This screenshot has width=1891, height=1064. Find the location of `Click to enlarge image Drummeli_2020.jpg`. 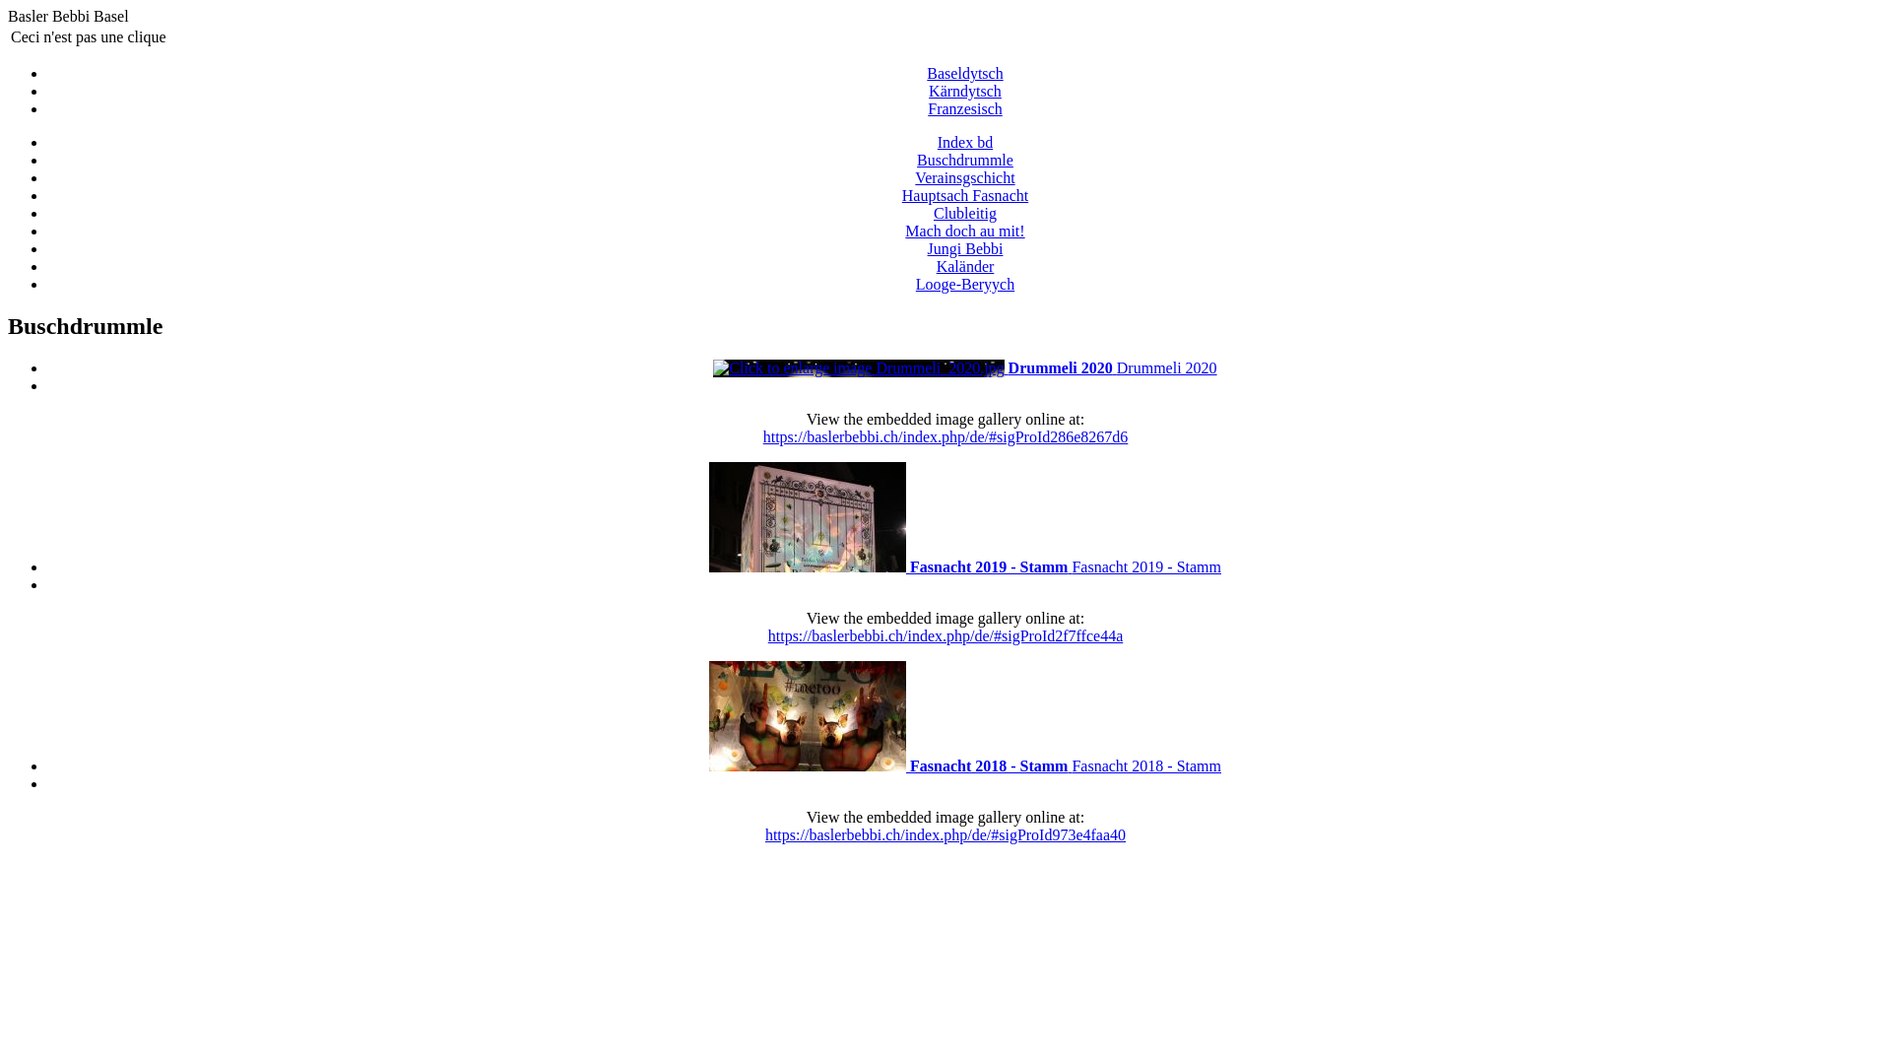

Click to enlarge image Drummeli_2020.jpg is located at coordinates (859, 368).